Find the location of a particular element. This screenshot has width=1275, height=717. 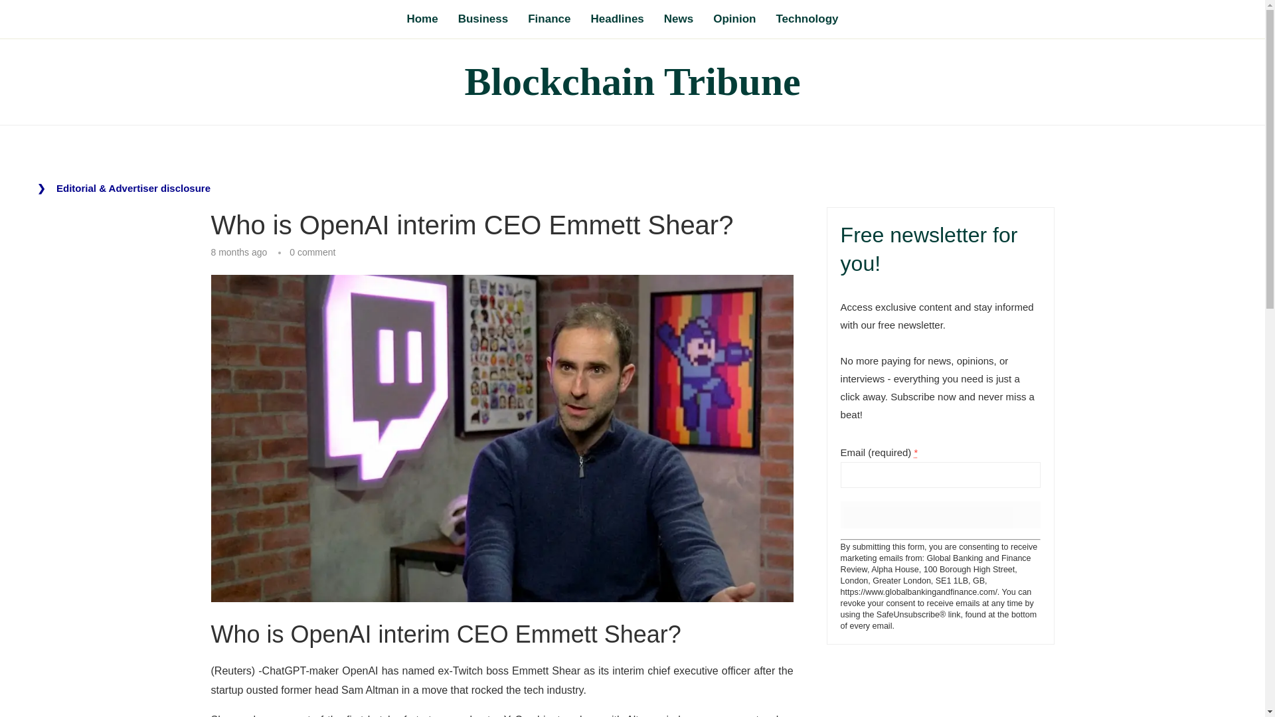

Headlines is located at coordinates (616, 20).